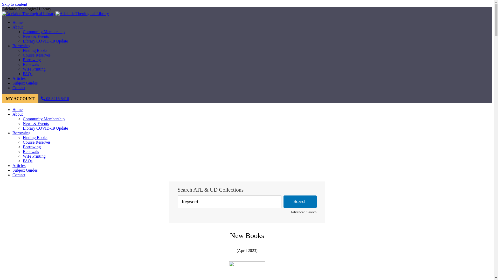 The height and width of the screenshot is (280, 498). Describe the element at coordinates (18, 114) in the screenshot. I see `About` at that location.